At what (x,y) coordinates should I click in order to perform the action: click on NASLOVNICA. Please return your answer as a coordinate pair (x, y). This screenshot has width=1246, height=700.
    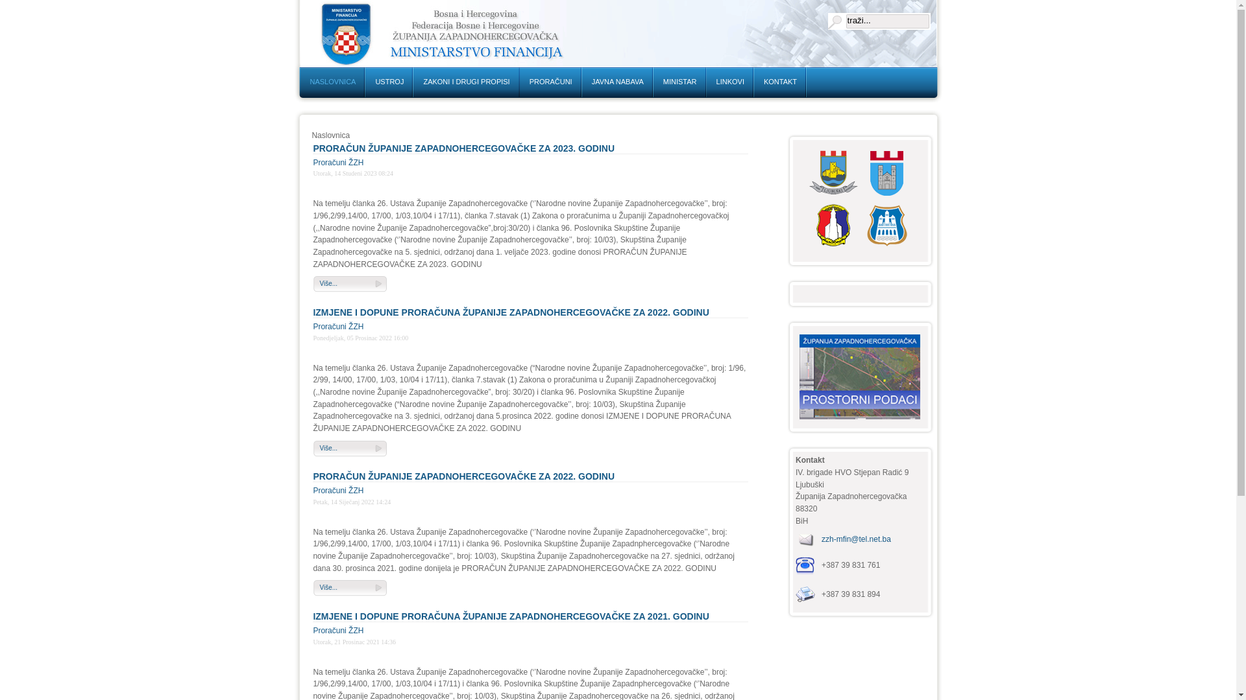
    Looking at the image, I should click on (332, 82).